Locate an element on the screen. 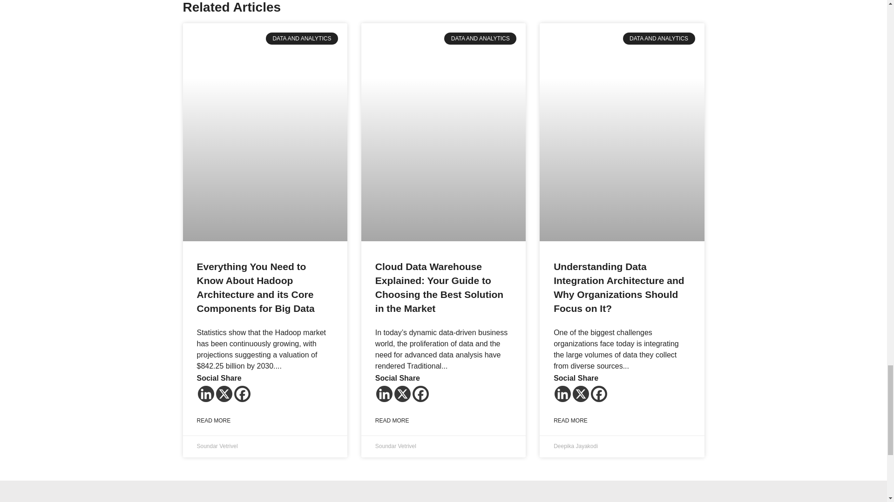 Image resolution: width=894 pixels, height=502 pixels. X is located at coordinates (224, 394).